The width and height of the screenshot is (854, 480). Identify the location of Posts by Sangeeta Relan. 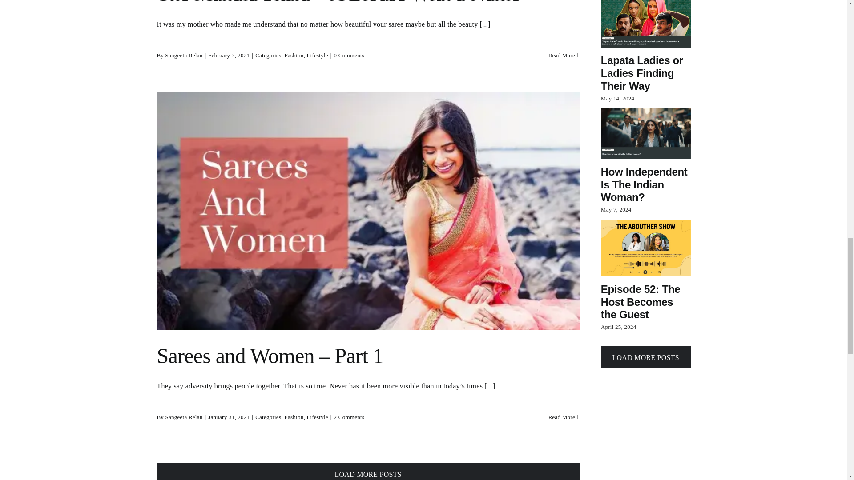
(184, 55).